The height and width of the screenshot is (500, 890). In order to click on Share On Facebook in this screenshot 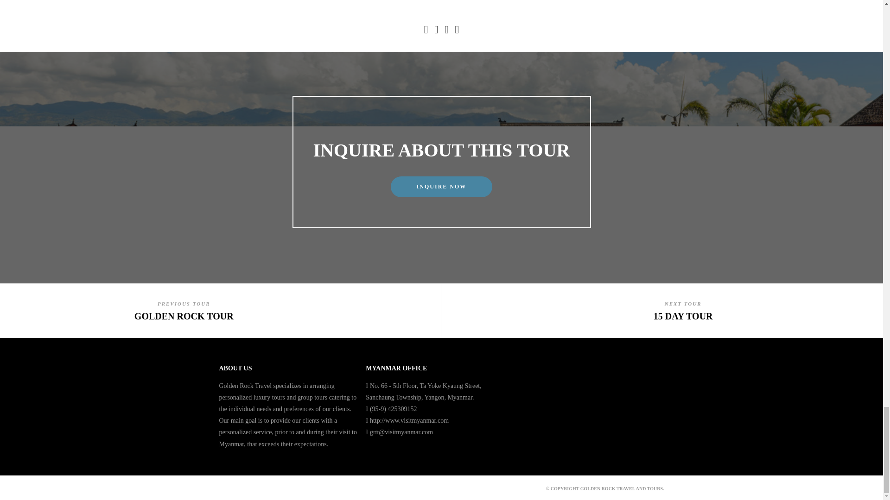, I will do `click(426, 31)`.